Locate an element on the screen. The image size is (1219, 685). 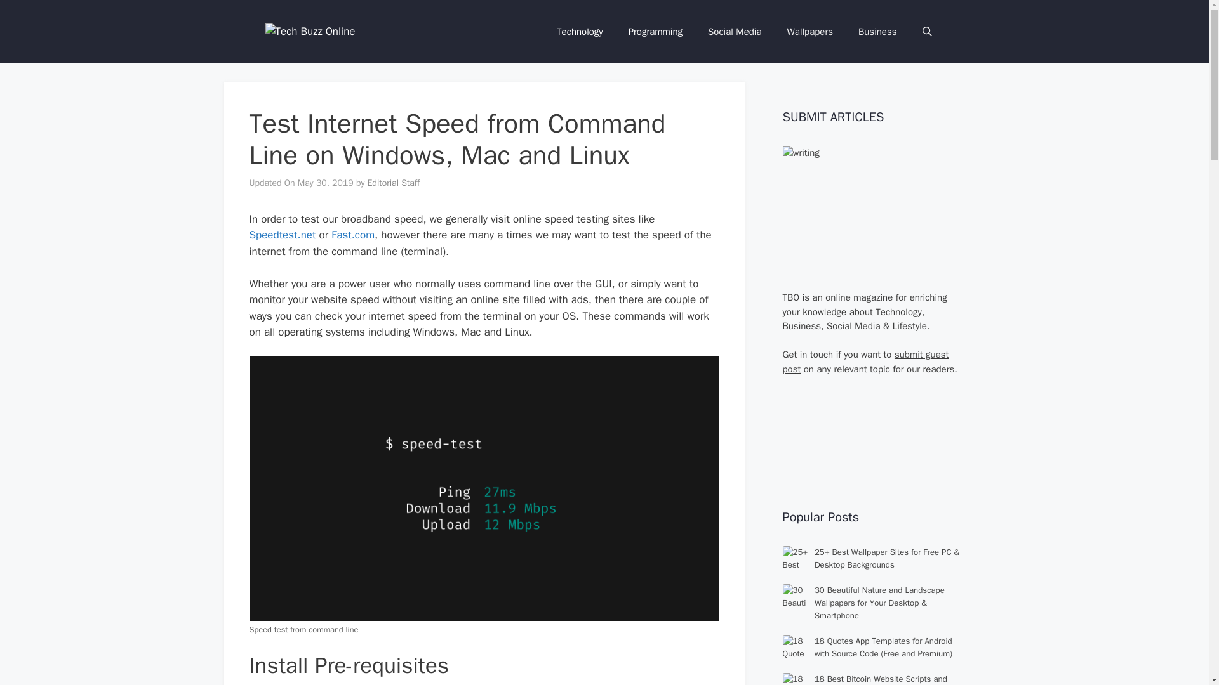
Fast.com is located at coordinates (353, 235).